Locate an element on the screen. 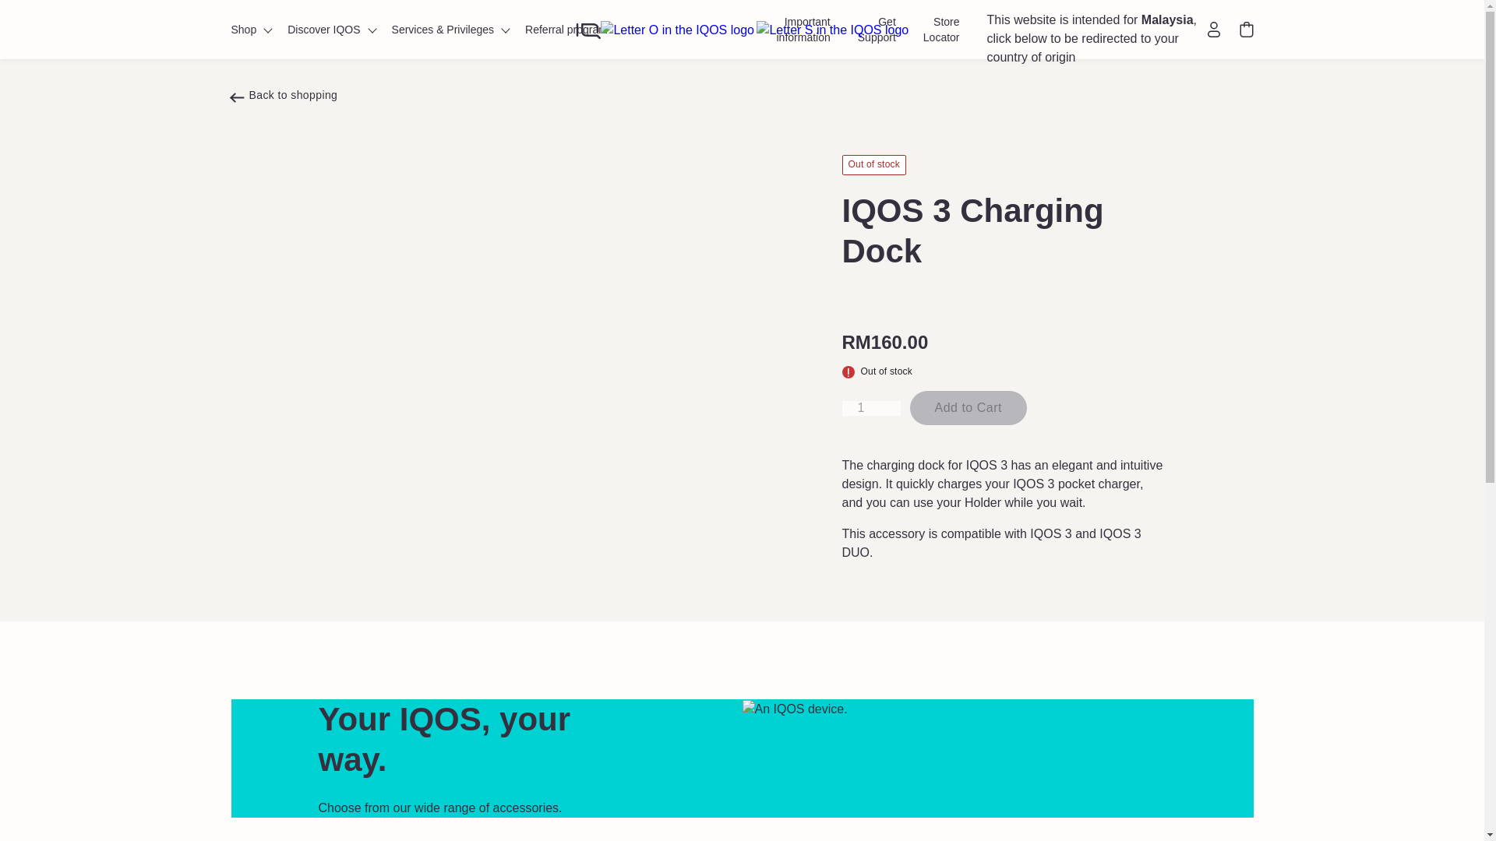  Select  is located at coordinates (968, 408).